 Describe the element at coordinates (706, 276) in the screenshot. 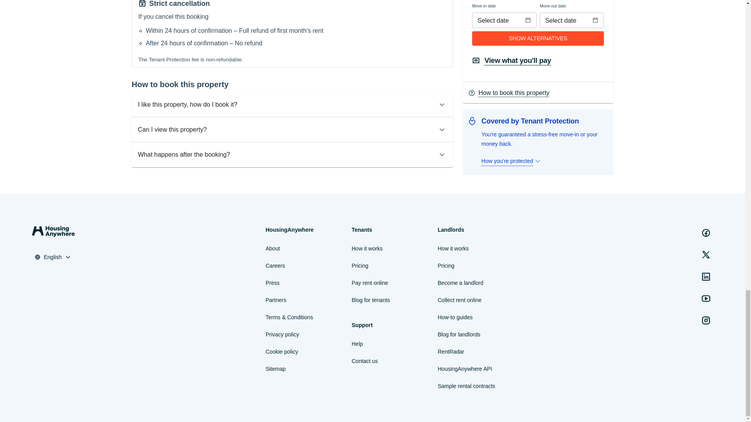

I see `linkedin` at that location.